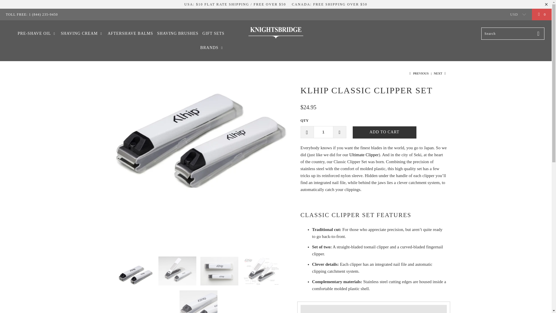  Describe the element at coordinates (418, 73) in the screenshot. I see `Previous` at that location.